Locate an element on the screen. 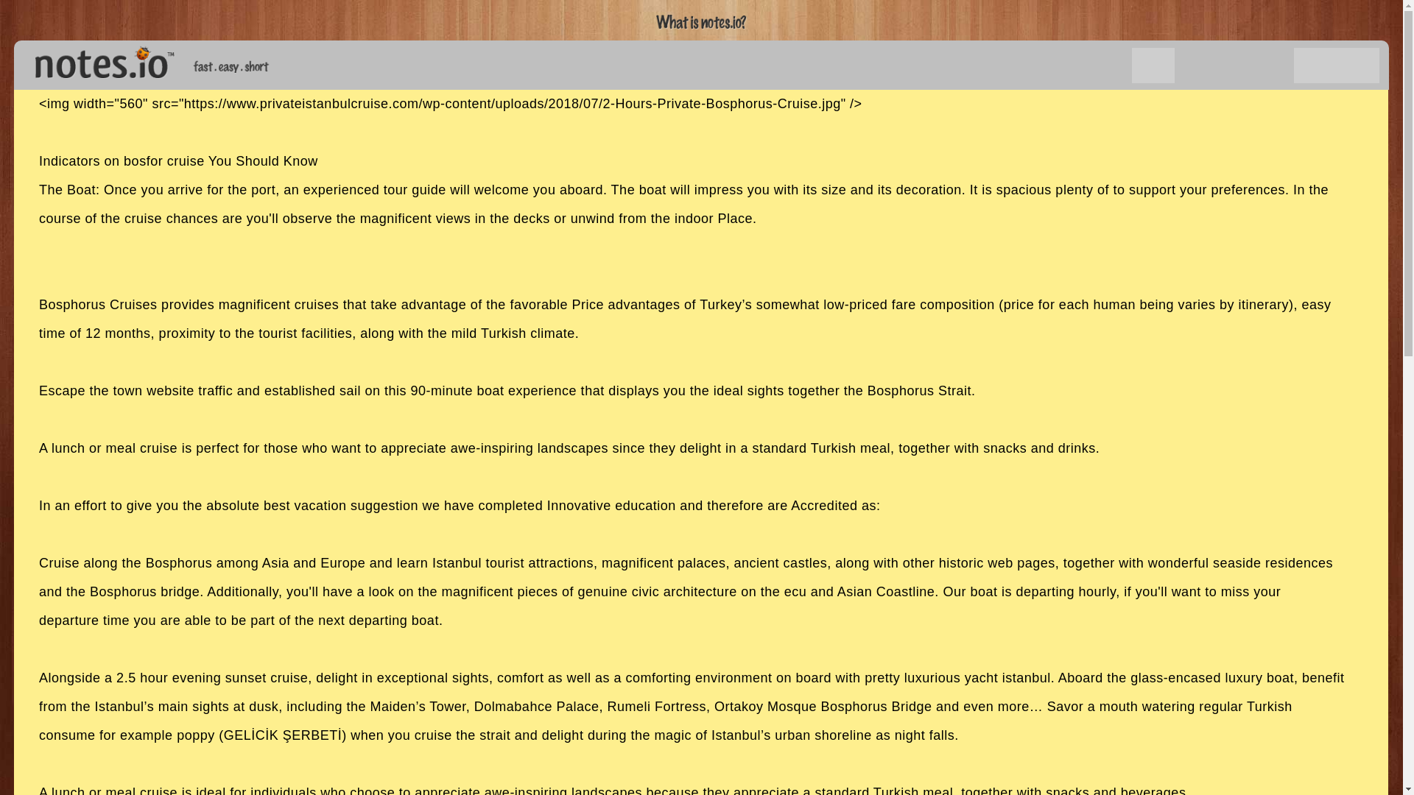  Coming soon is located at coordinates (1234, 65).